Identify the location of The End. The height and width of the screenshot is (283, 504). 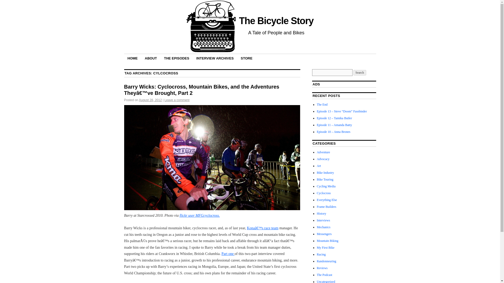
(322, 105).